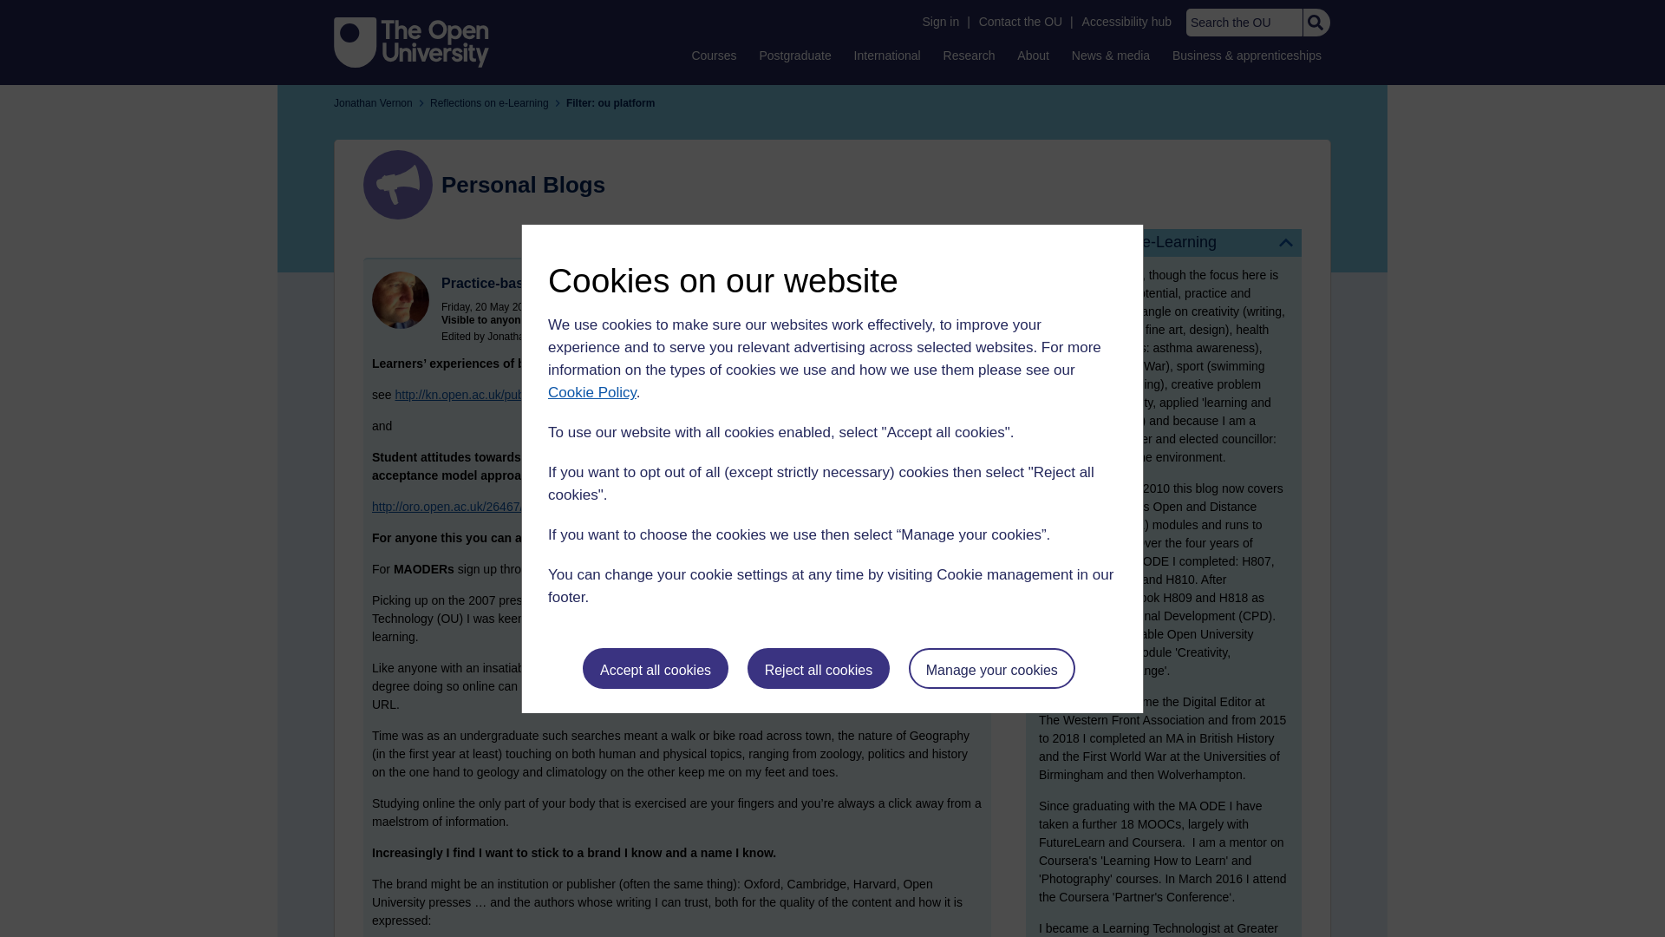  Describe the element at coordinates (970, 55) in the screenshot. I see `Research` at that location.